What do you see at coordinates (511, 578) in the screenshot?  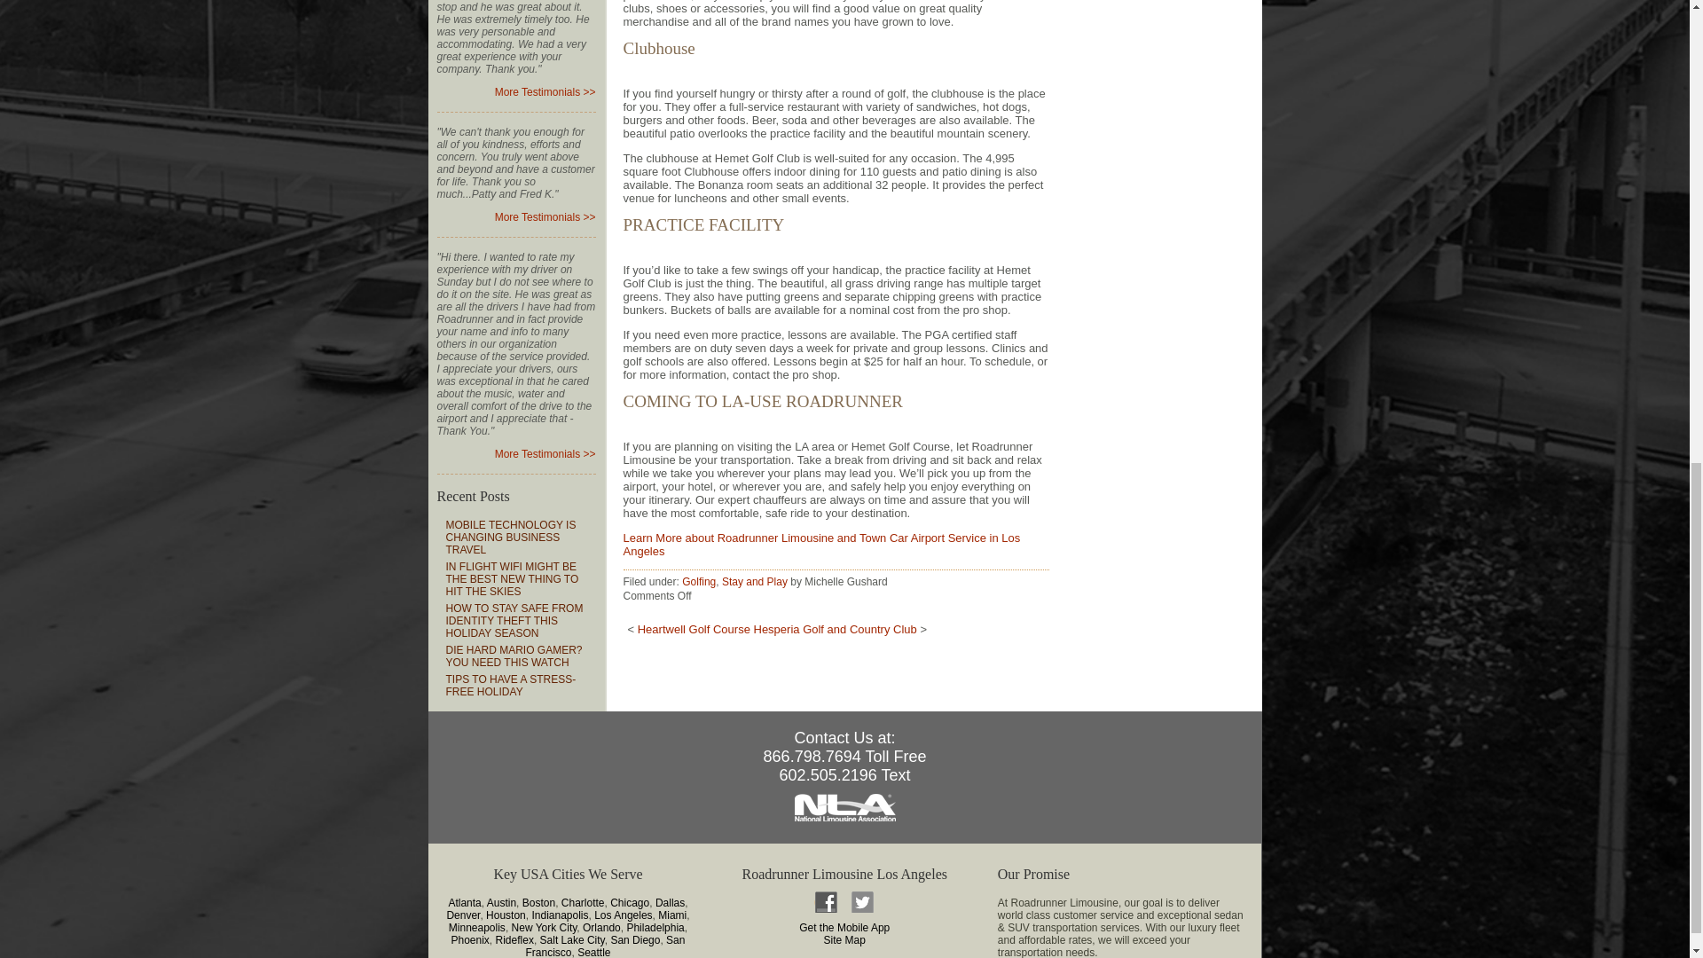 I see `IN FLIGHT WIFI MIGHT BE THE BEST NEW THING TO HIT THE SKIES` at bounding box center [511, 578].